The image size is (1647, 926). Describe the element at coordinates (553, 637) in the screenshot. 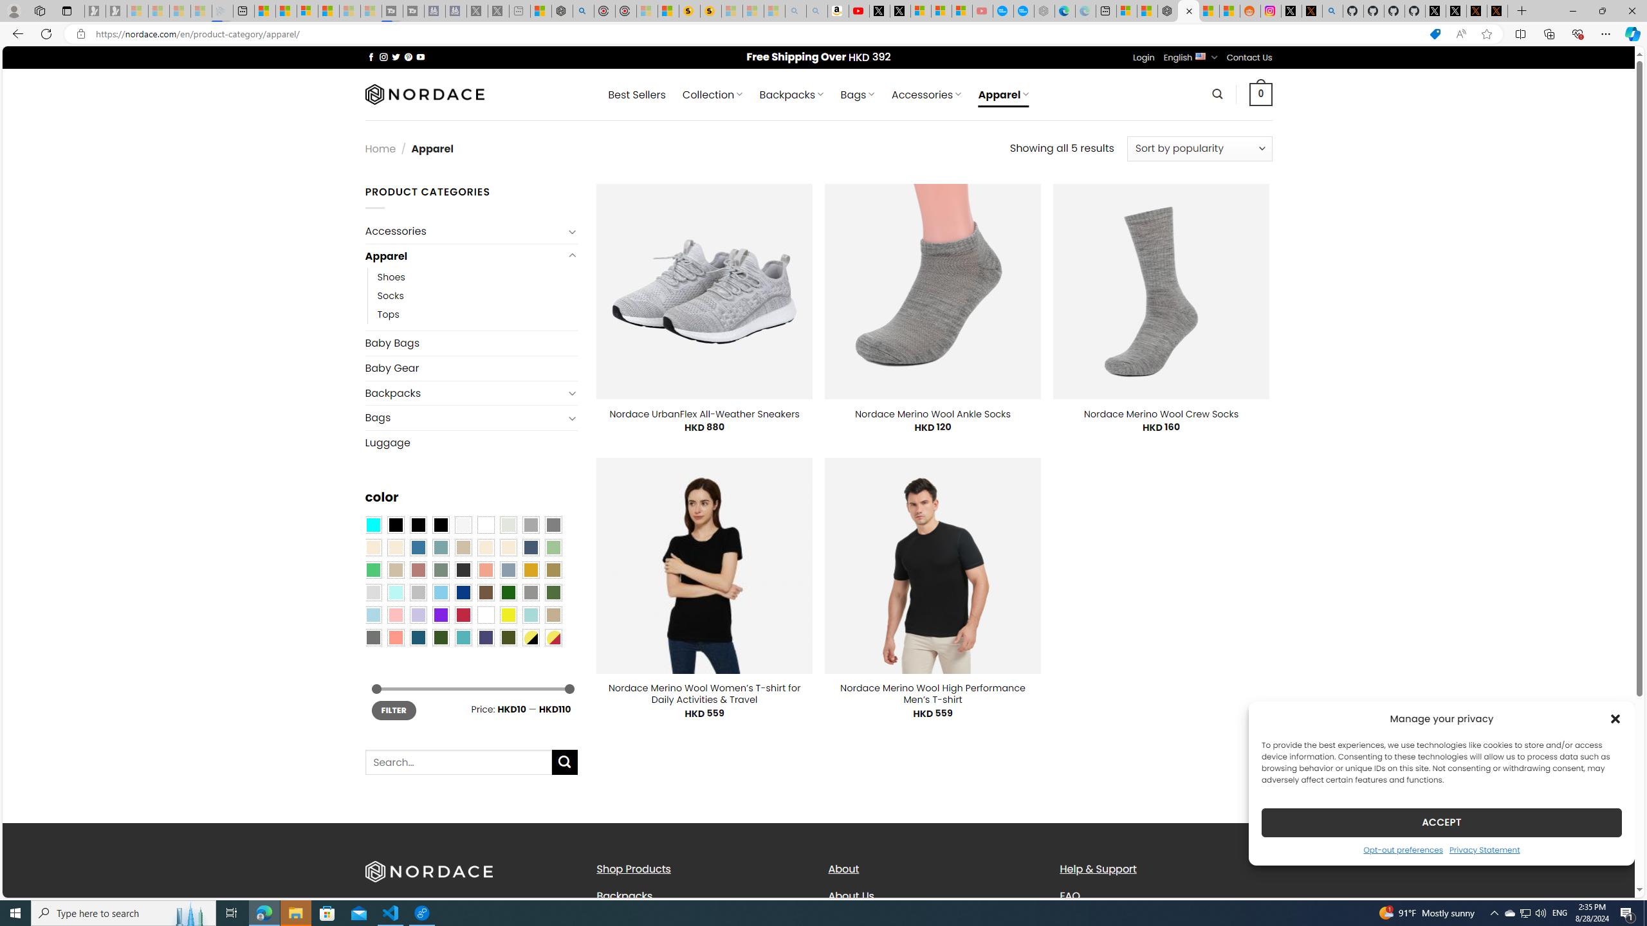

I see `Yellow-Red` at that location.